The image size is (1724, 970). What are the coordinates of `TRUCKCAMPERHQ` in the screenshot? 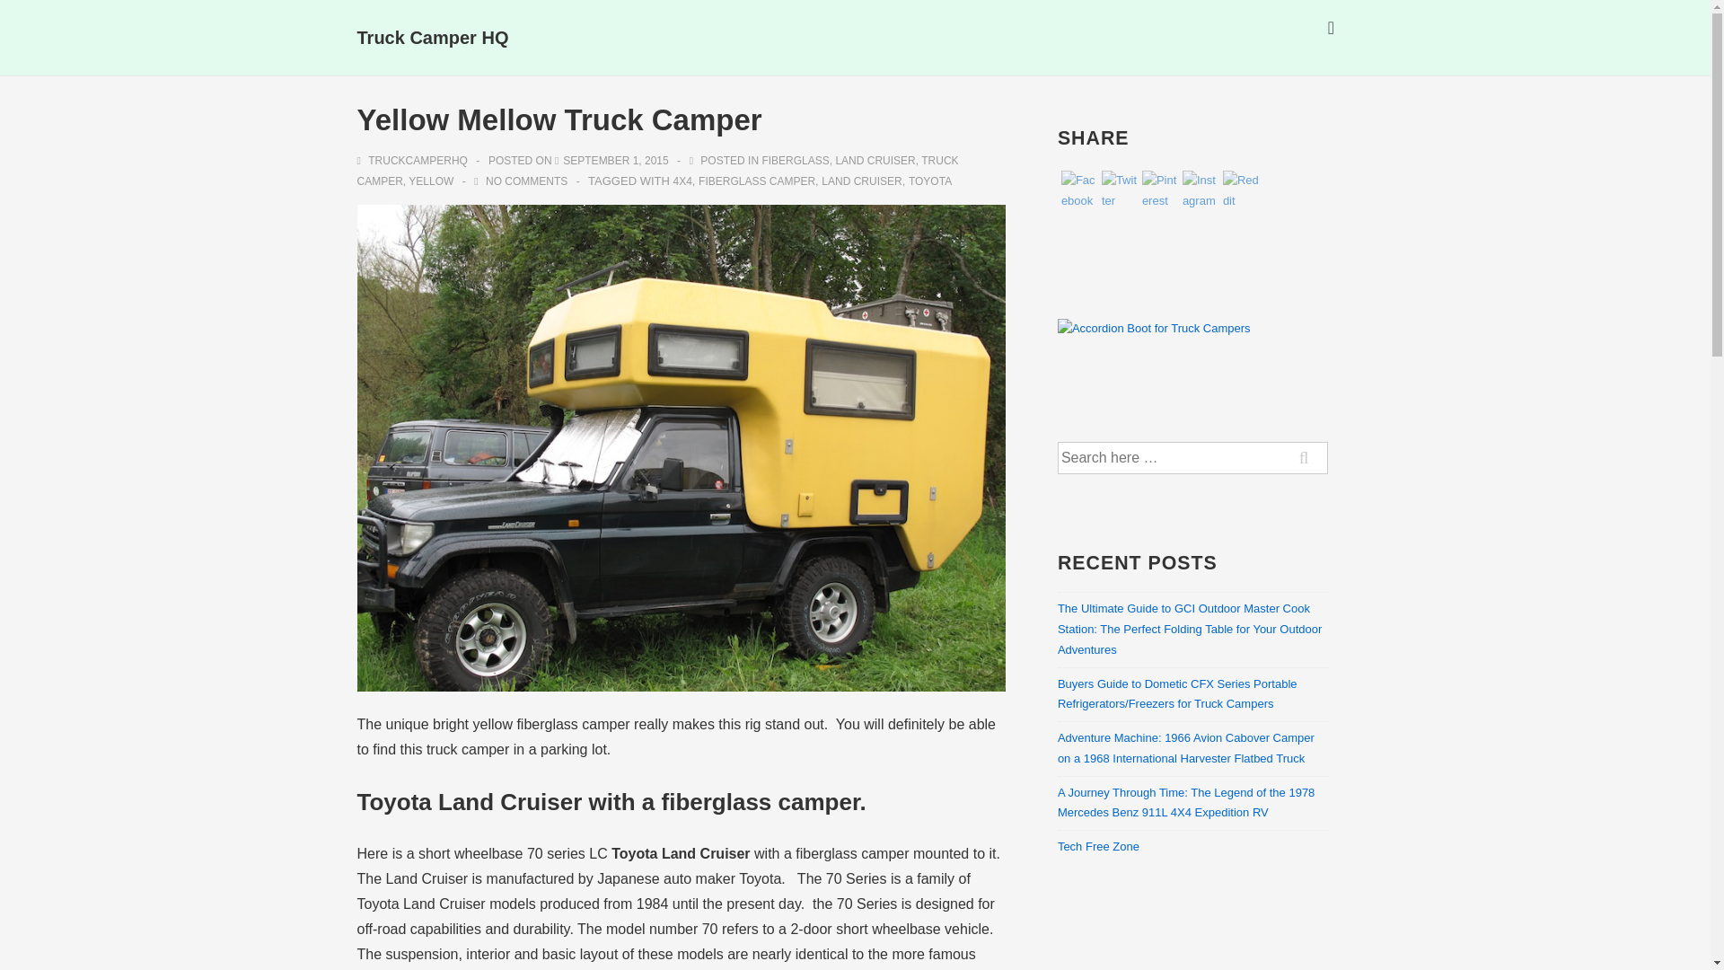 It's located at (413, 160).